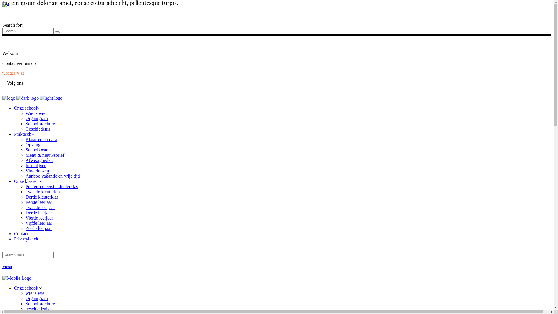  What do you see at coordinates (27, 239) in the screenshot?
I see `Privacybeleid` at bounding box center [27, 239].